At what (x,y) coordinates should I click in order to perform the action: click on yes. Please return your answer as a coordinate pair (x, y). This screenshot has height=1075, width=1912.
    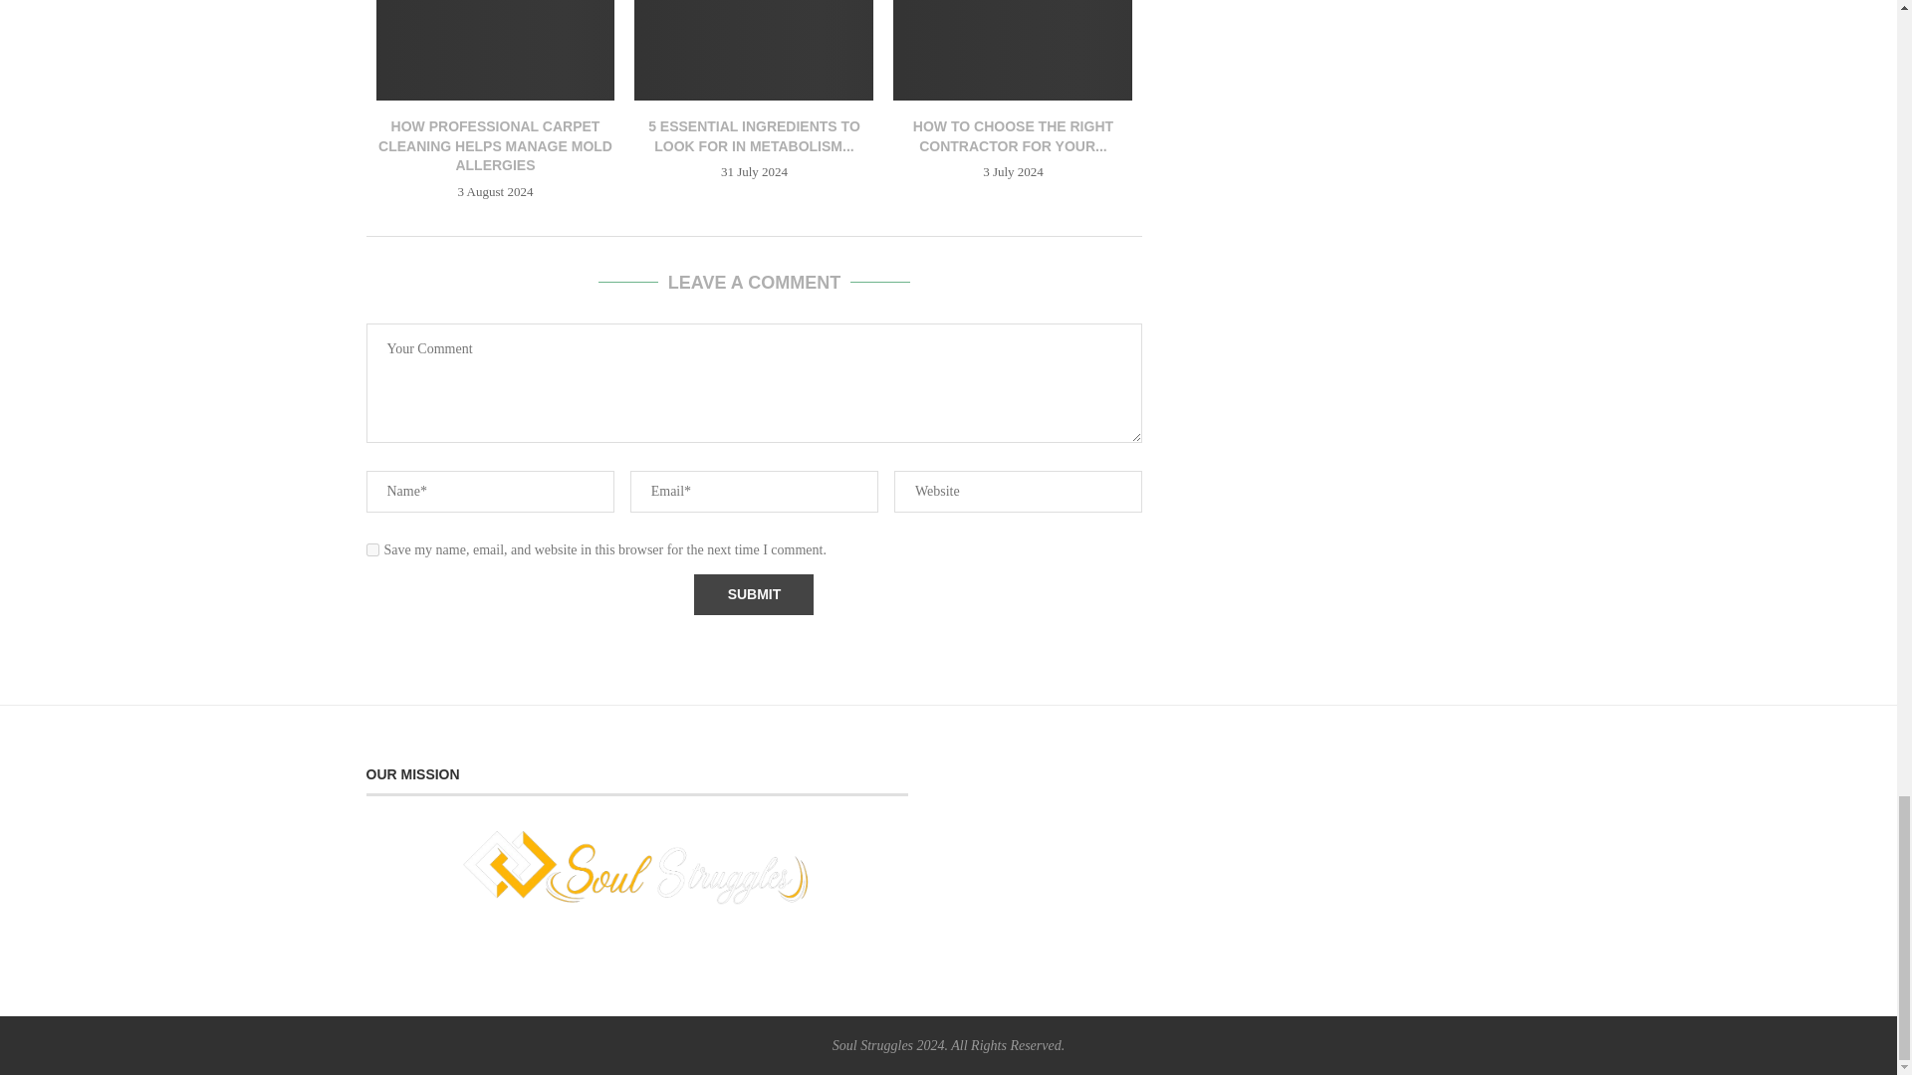
    Looking at the image, I should click on (372, 549).